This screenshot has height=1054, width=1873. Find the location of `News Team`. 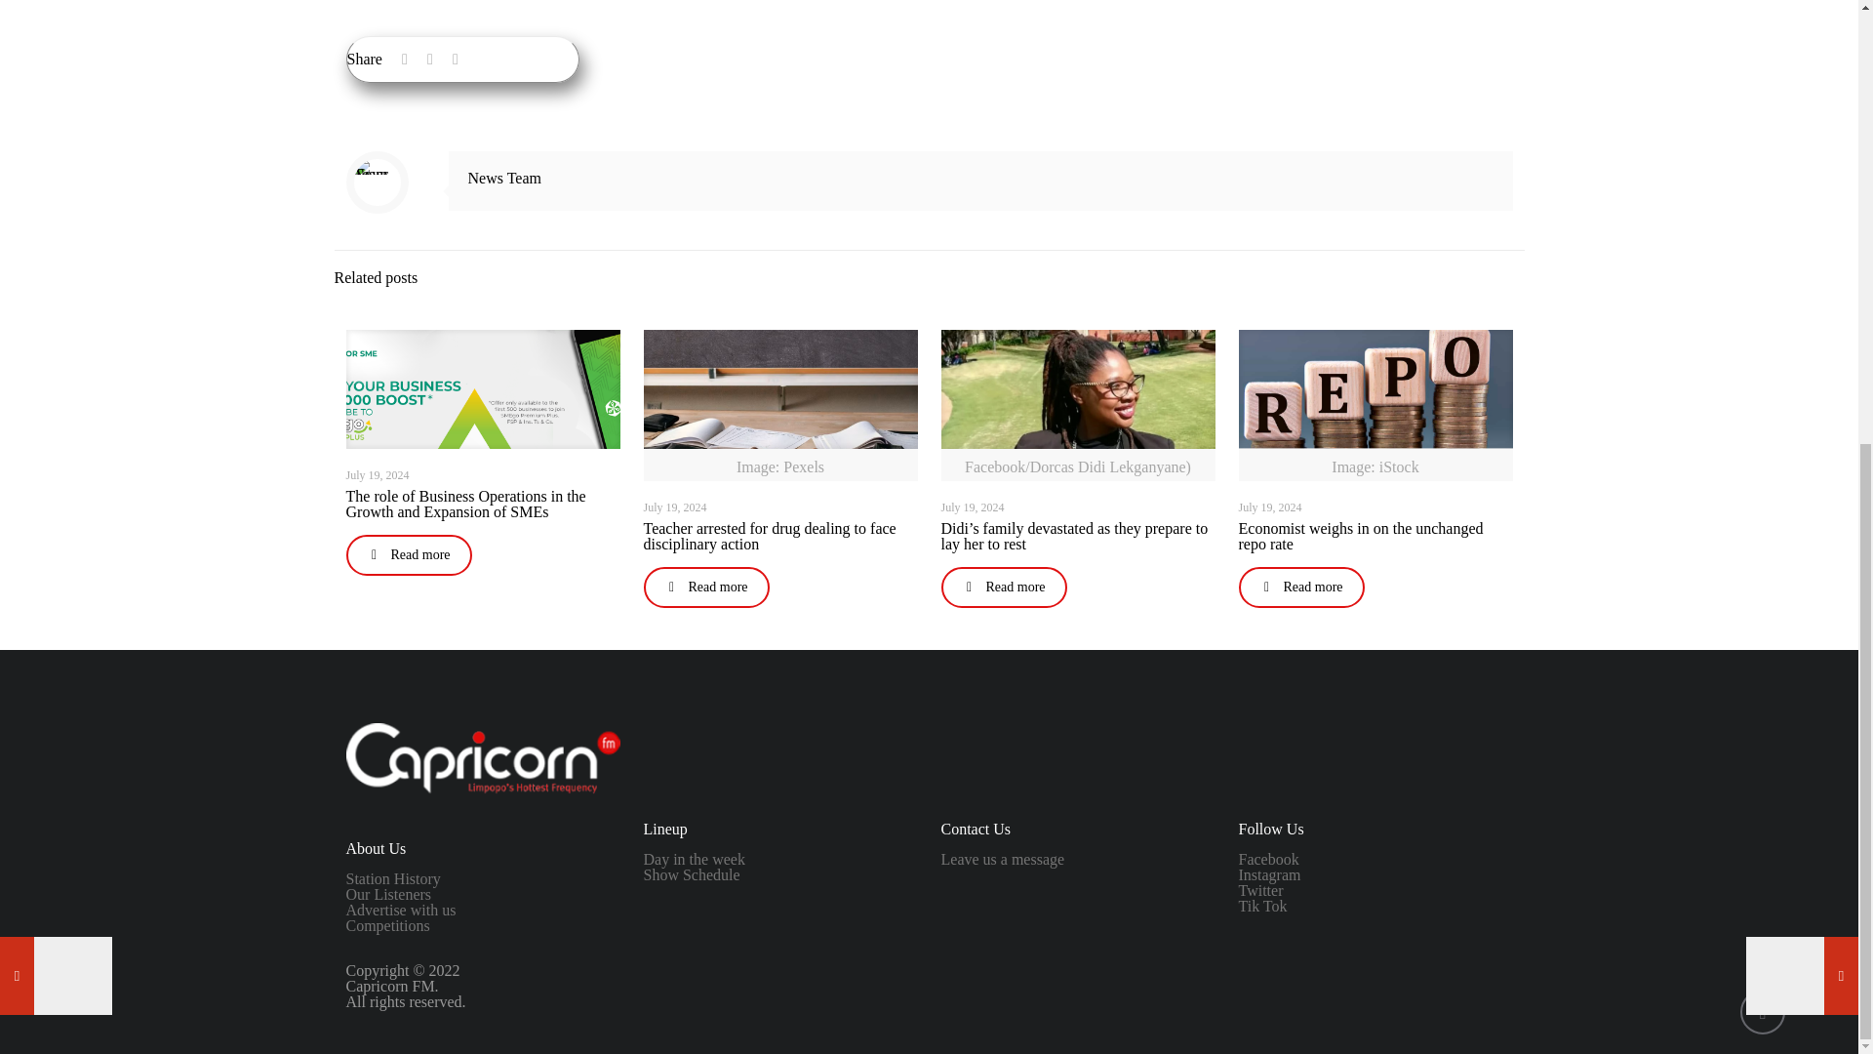

News Team is located at coordinates (504, 178).